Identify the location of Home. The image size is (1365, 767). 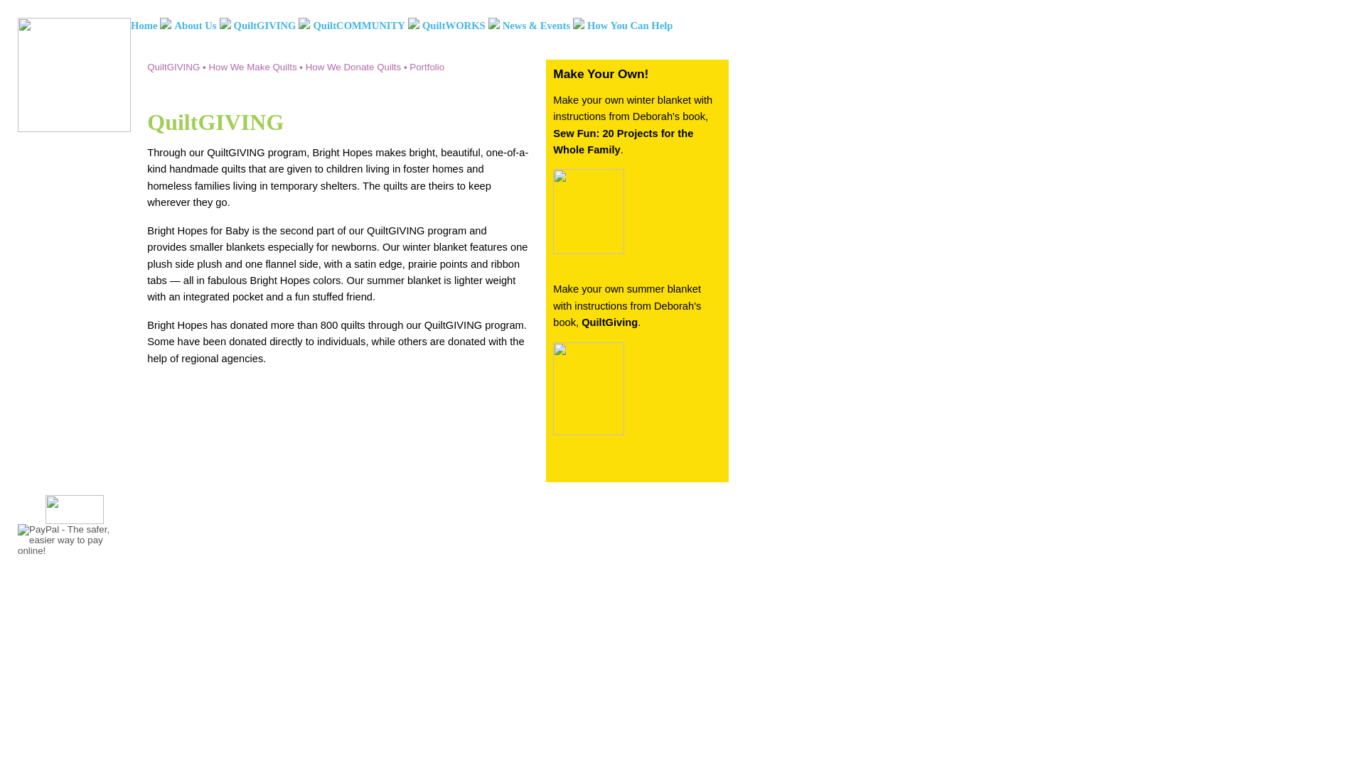
(144, 26).